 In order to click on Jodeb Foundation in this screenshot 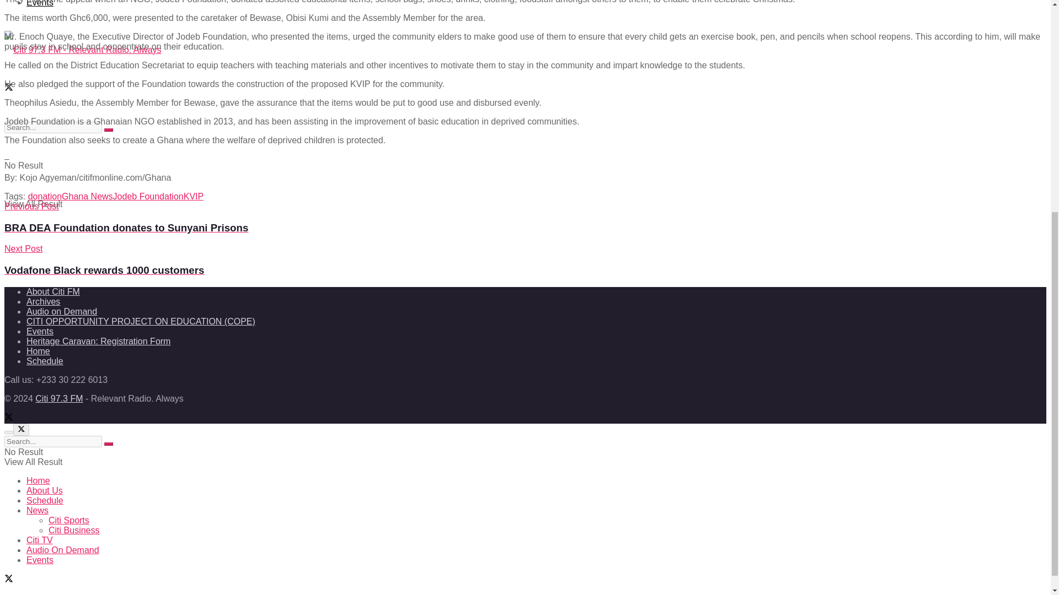, I will do `click(148, 196)`.